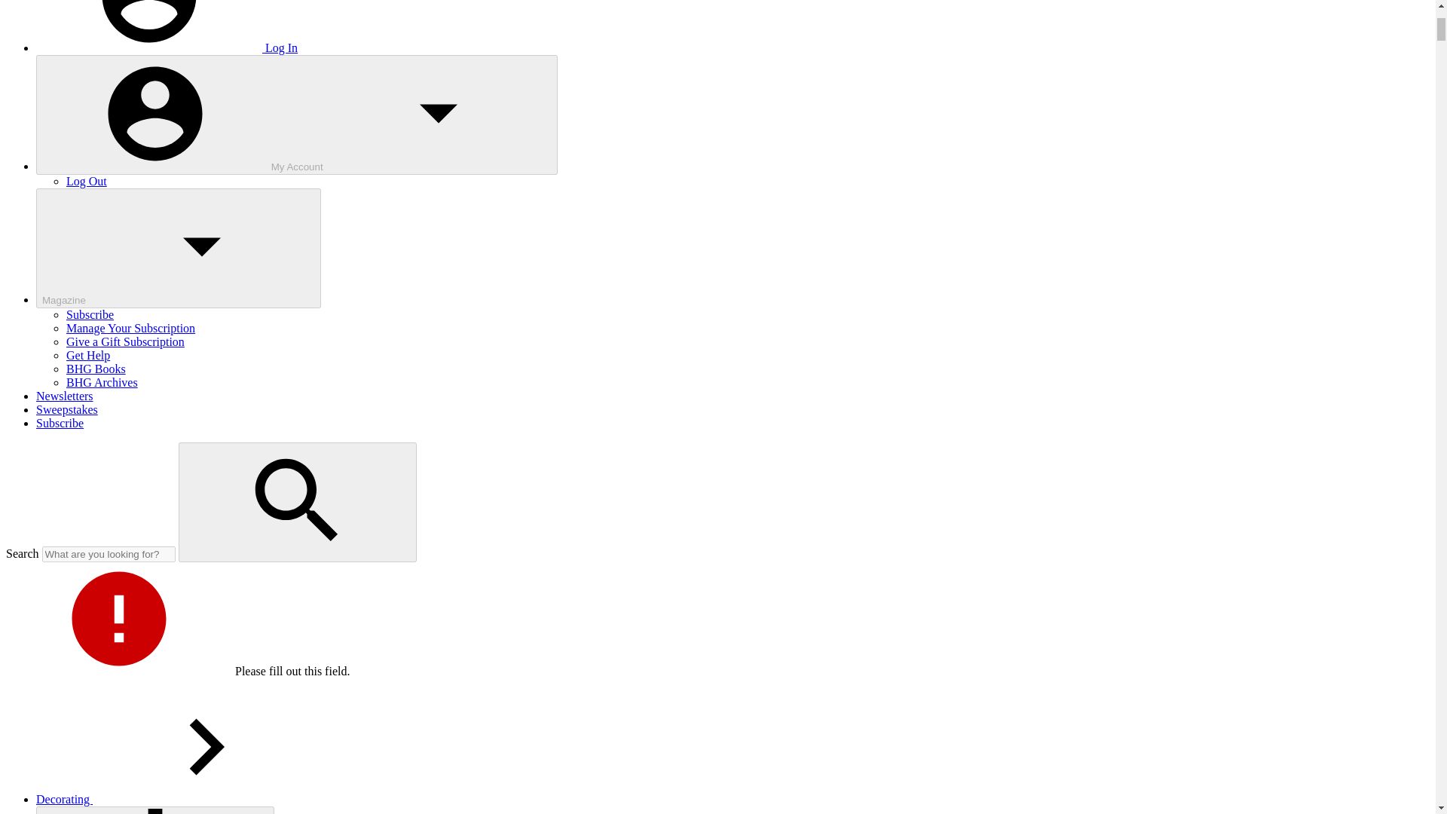 The width and height of the screenshot is (1447, 814). What do you see at coordinates (90, 314) in the screenshot?
I see `Subscribe` at bounding box center [90, 314].